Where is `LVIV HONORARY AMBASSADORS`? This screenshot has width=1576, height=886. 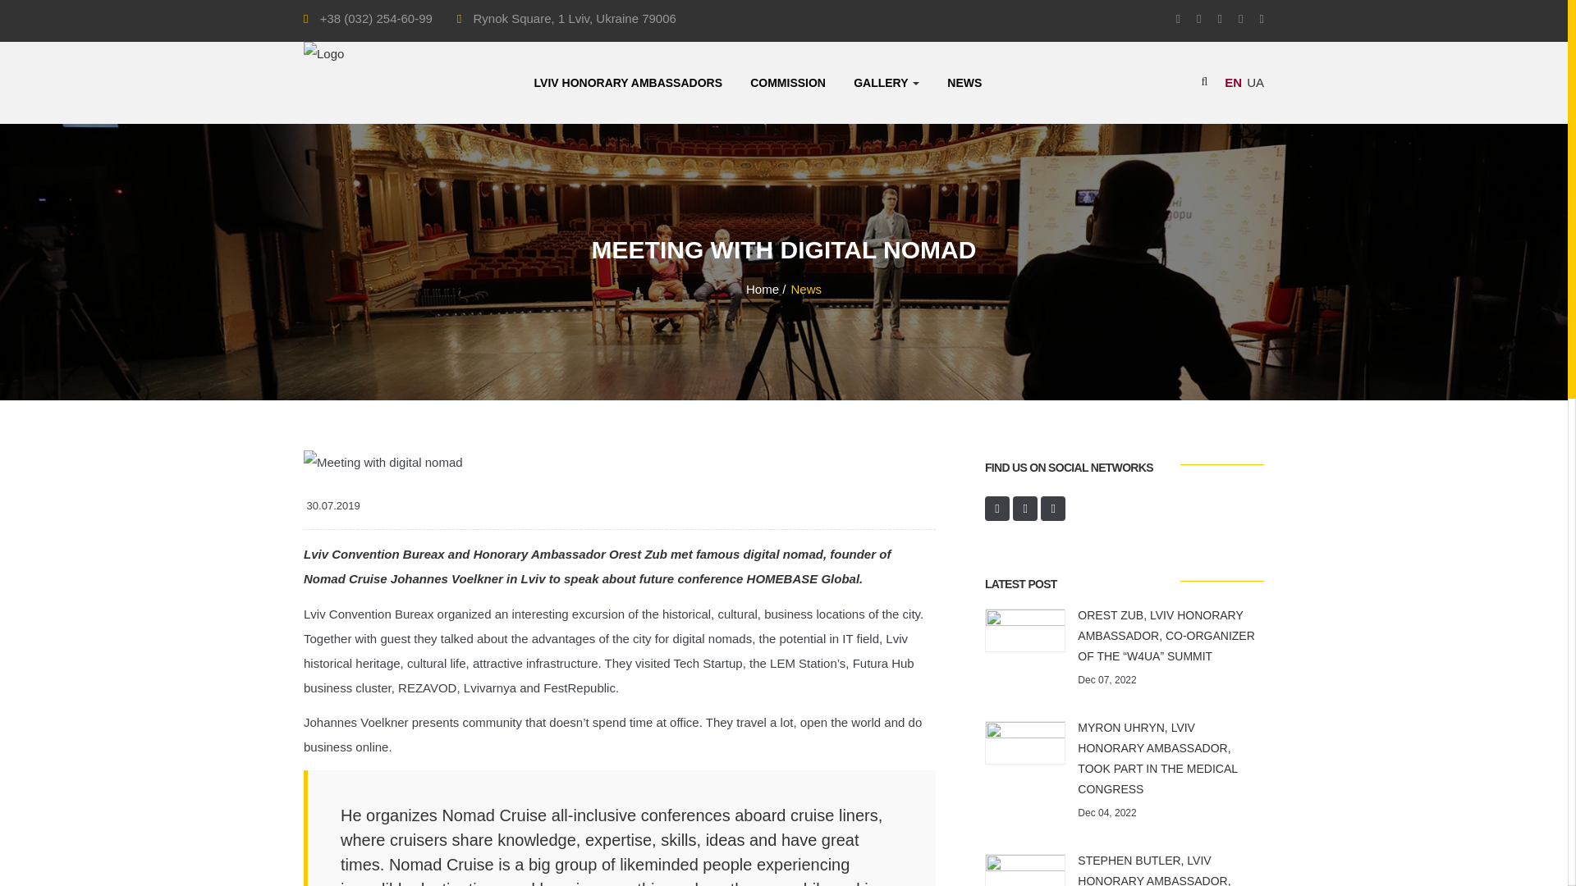 LVIV HONORARY AMBASSADORS is located at coordinates (627, 82).